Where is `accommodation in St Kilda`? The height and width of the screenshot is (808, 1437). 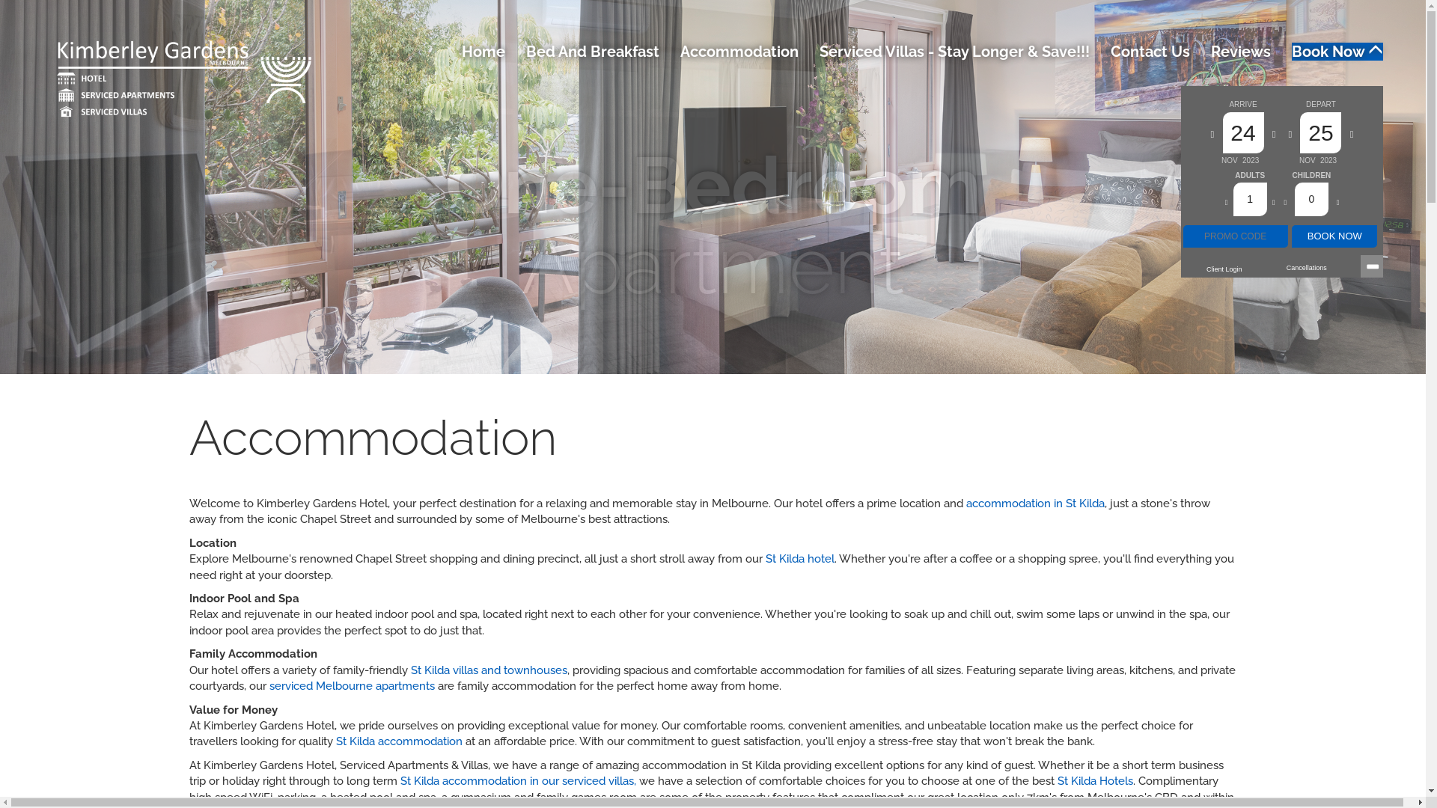 accommodation in St Kilda is located at coordinates (1034, 504).